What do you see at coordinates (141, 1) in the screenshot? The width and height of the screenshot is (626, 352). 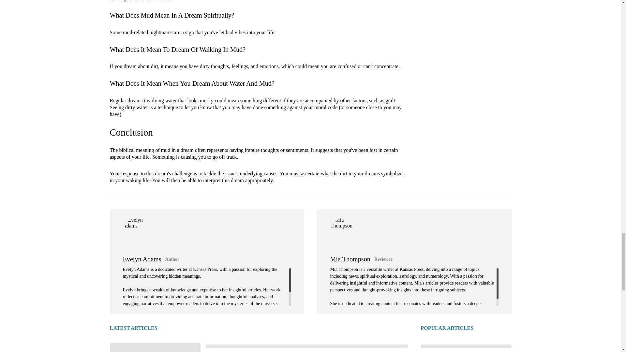 I see `People Also Ask` at bounding box center [141, 1].